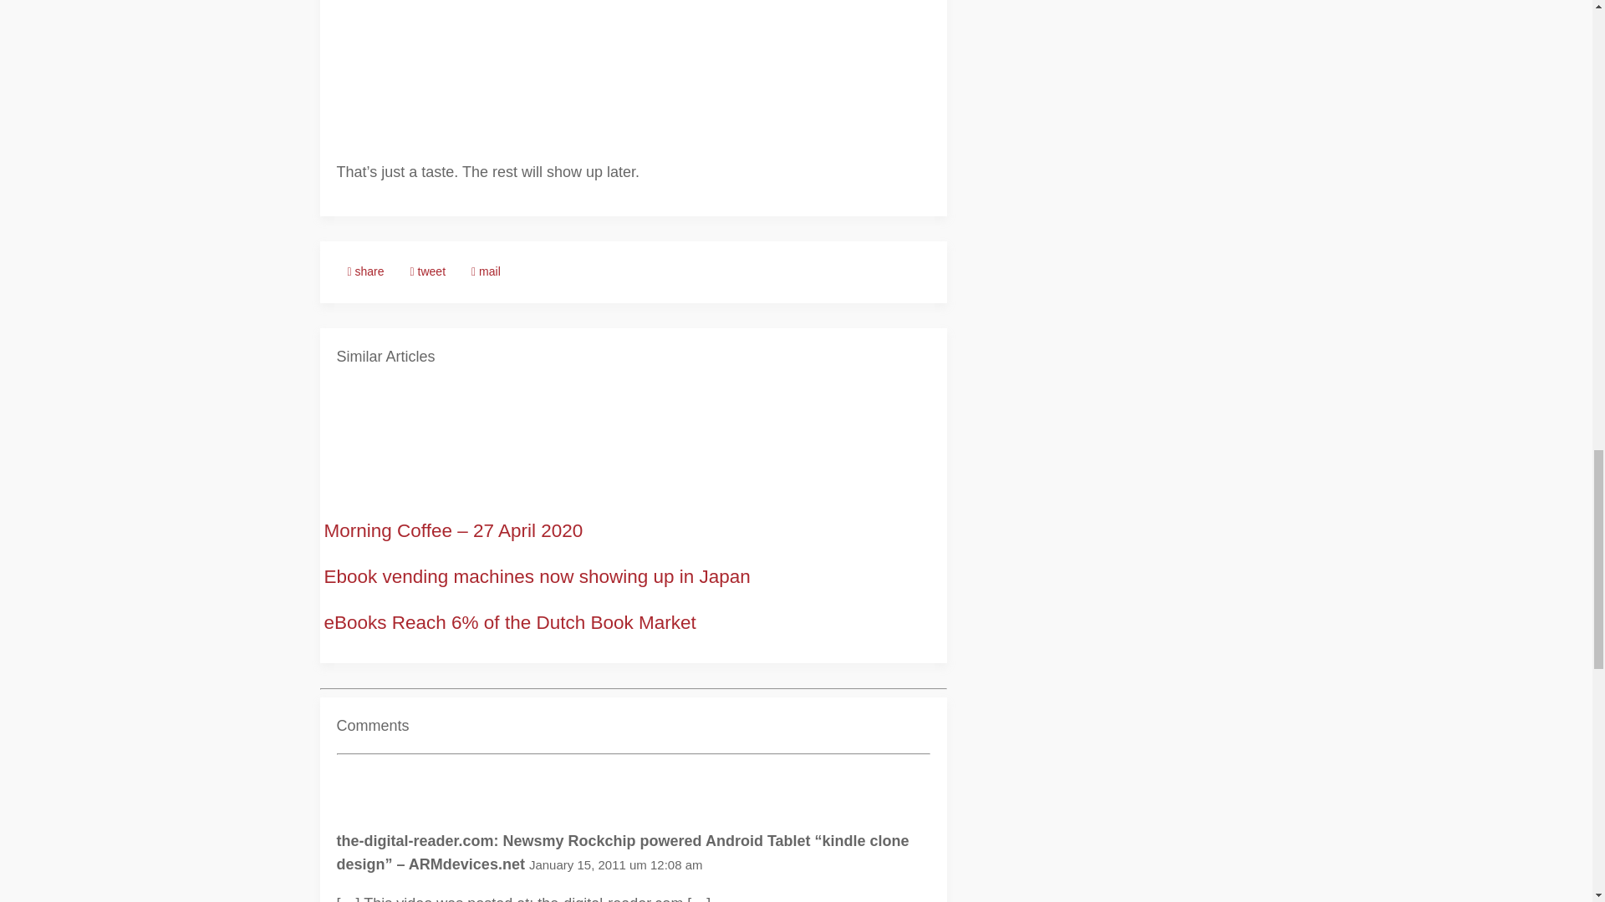 The image size is (1605, 902). What do you see at coordinates (428, 272) in the screenshot?
I see `tweet` at bounding box center [428, 272].